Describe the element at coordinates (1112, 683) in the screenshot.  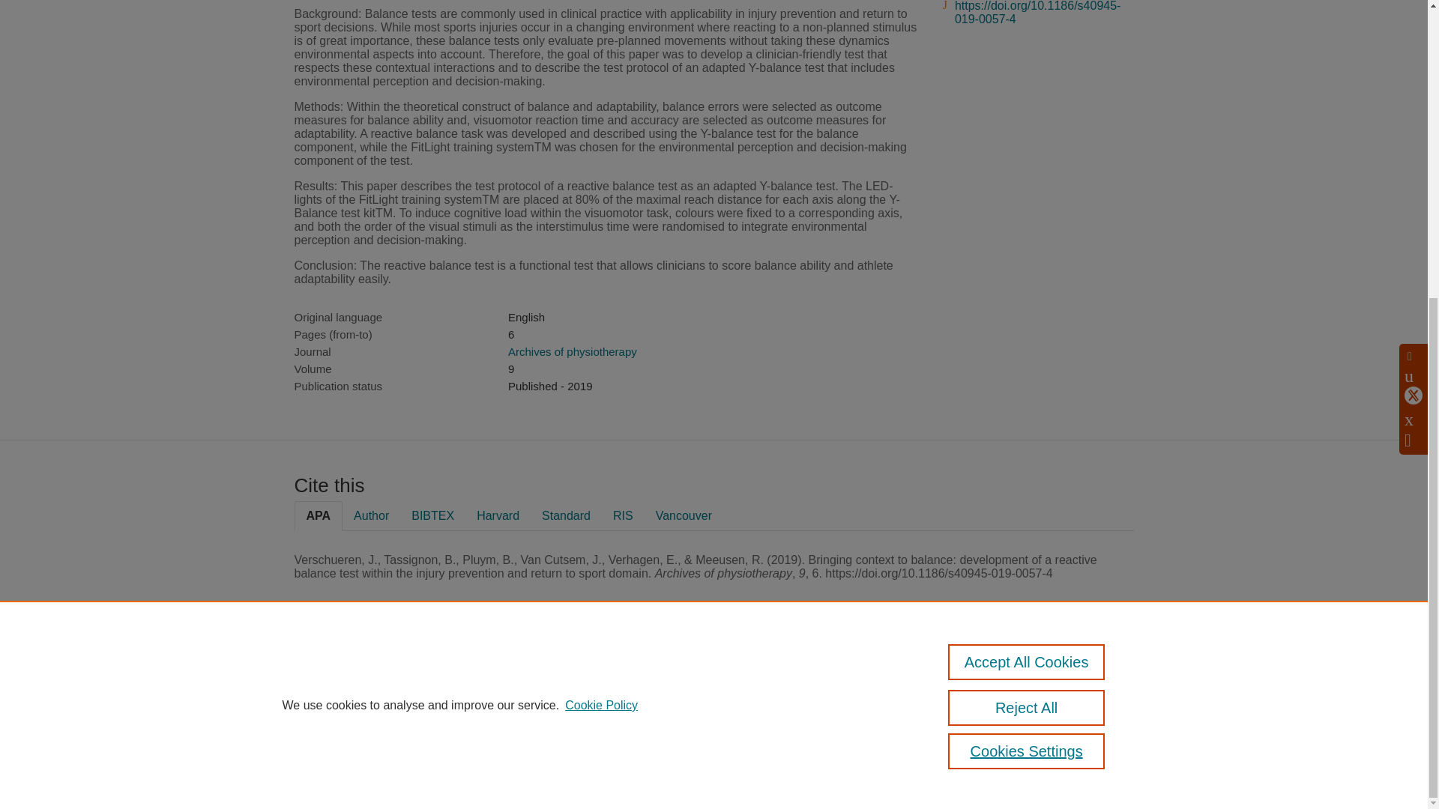
I see `Contact us` at that location.